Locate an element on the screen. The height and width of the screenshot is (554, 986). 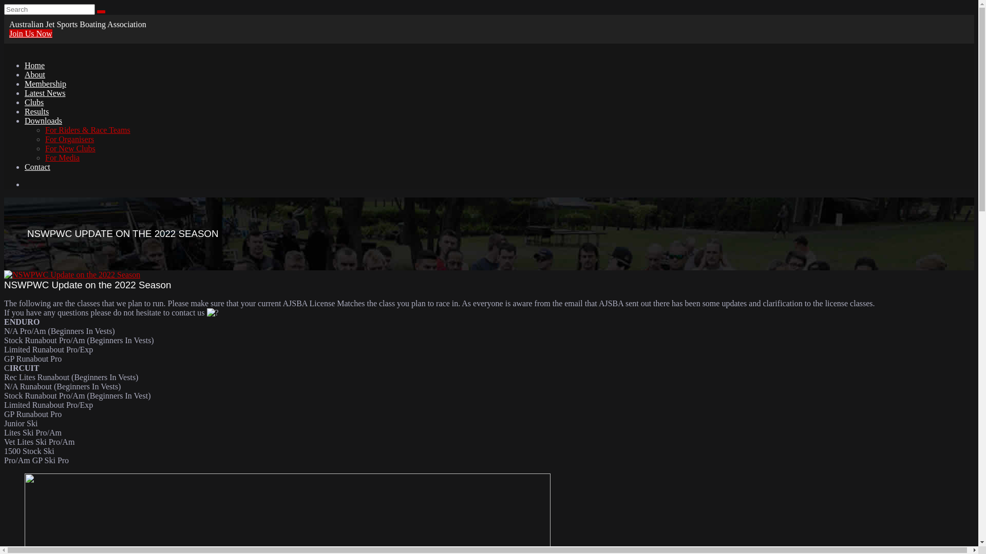
Clubs is located at coordinates (34, 103).